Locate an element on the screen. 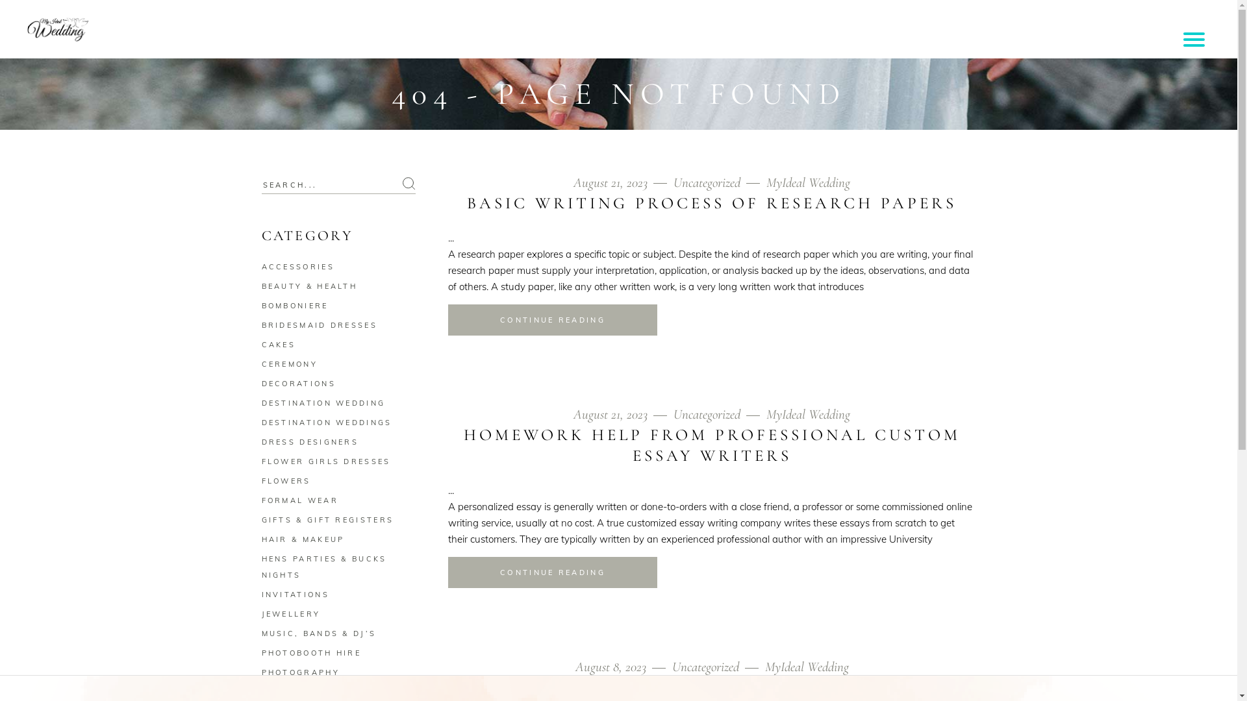 This screenshot has height=701, width=1247. DESTINATION WEDDINGS is located at coordinates (326, 423).